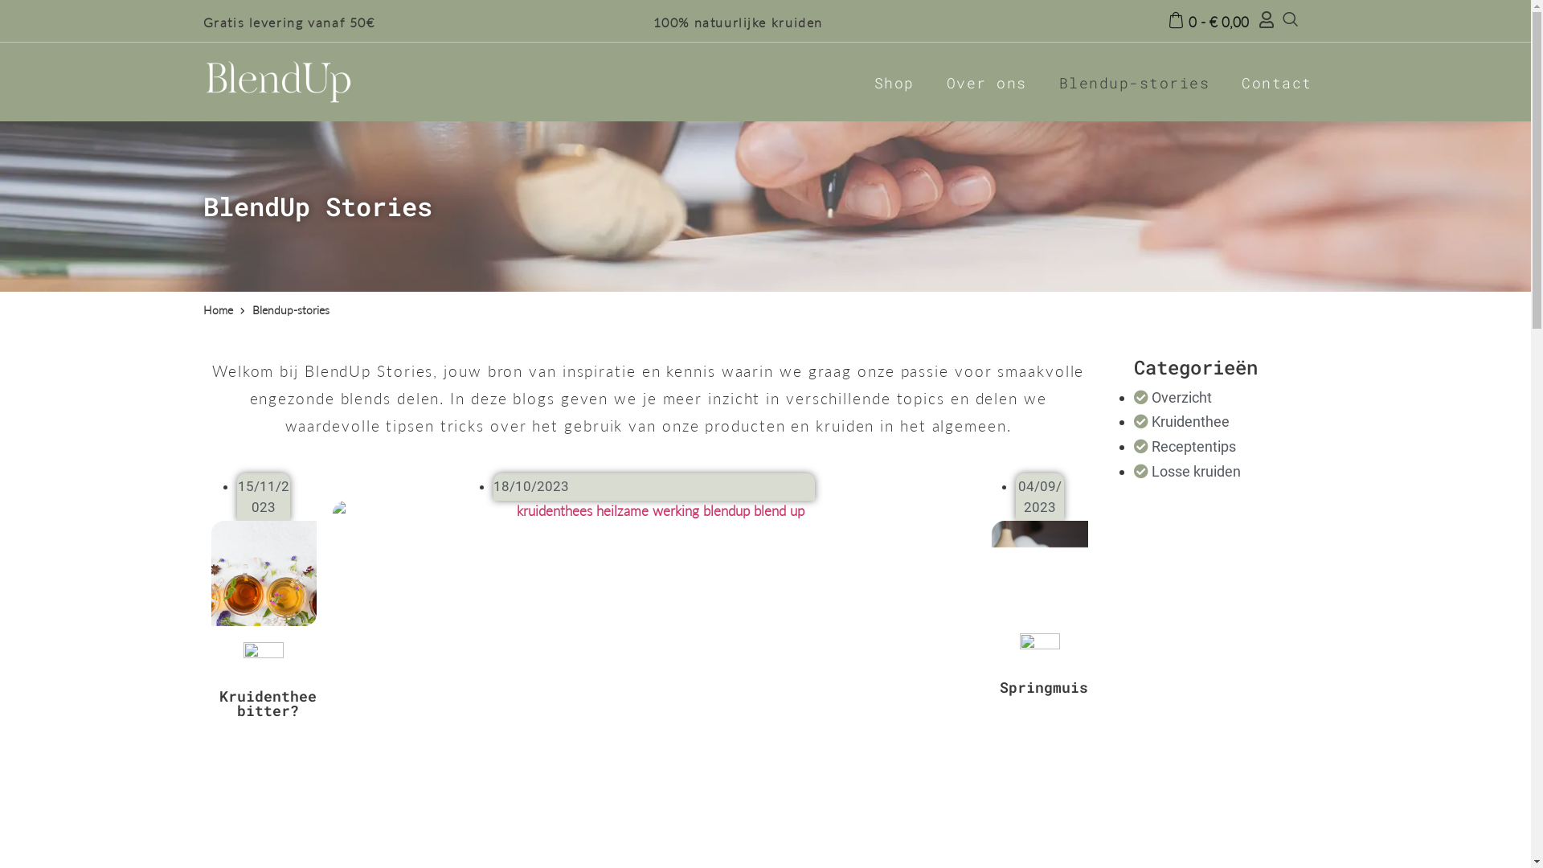  Describe the element at coordinates (1173, 397) in the screenshot. I see `Overzicht` at that location.